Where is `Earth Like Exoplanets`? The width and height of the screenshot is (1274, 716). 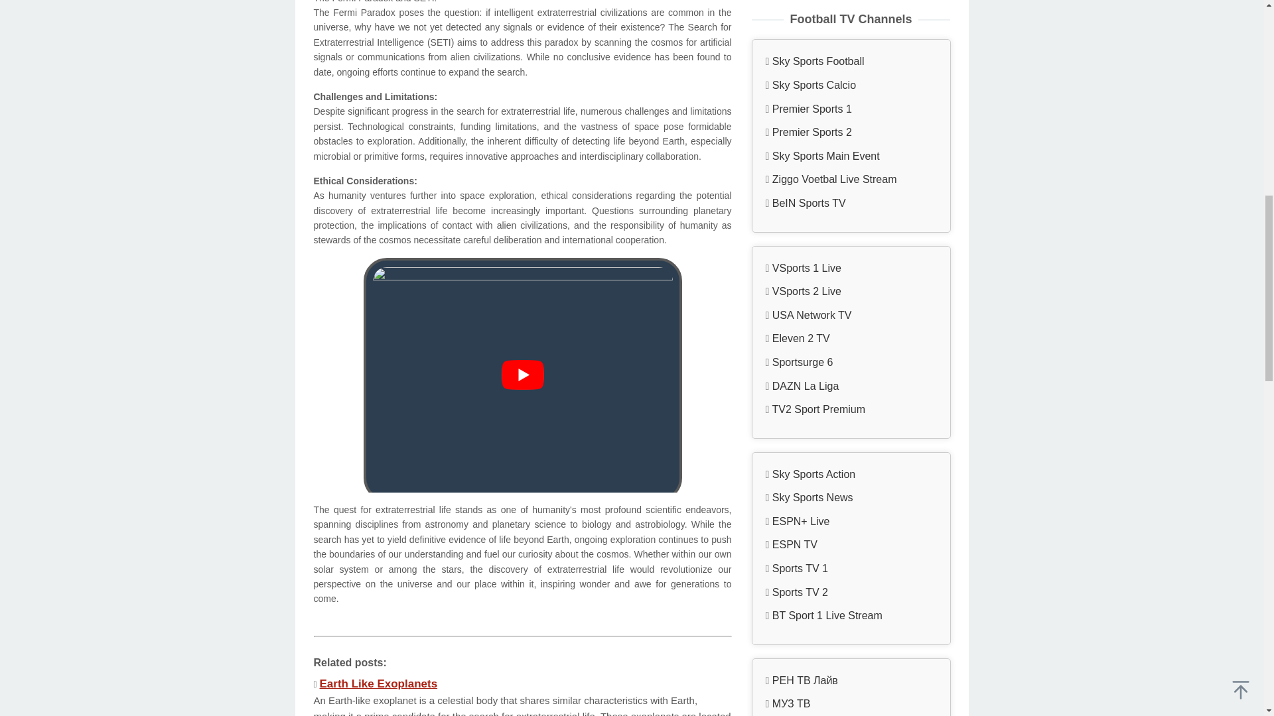
Earth Like Exoplanets is located at coordinates (378, 684).